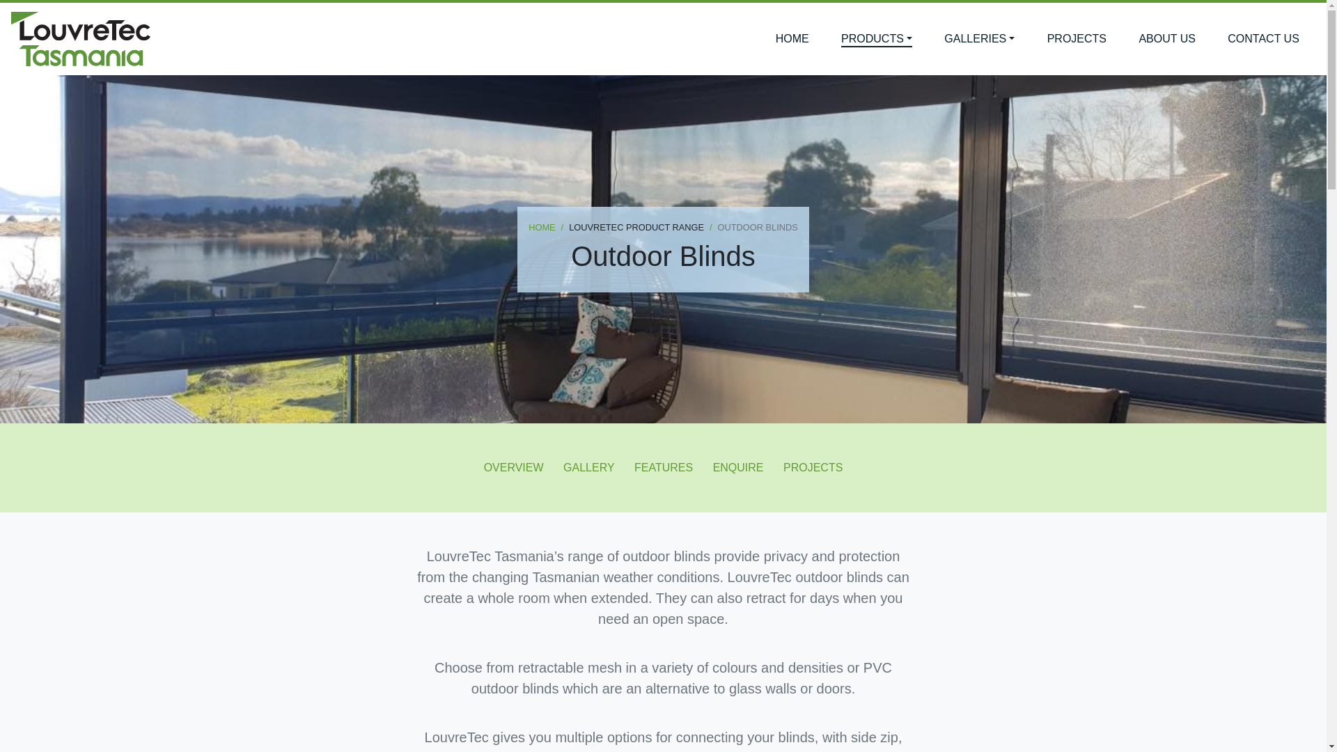 The image size is (1337, 752). I want to click on PROJECTS, so click(1077, 38).